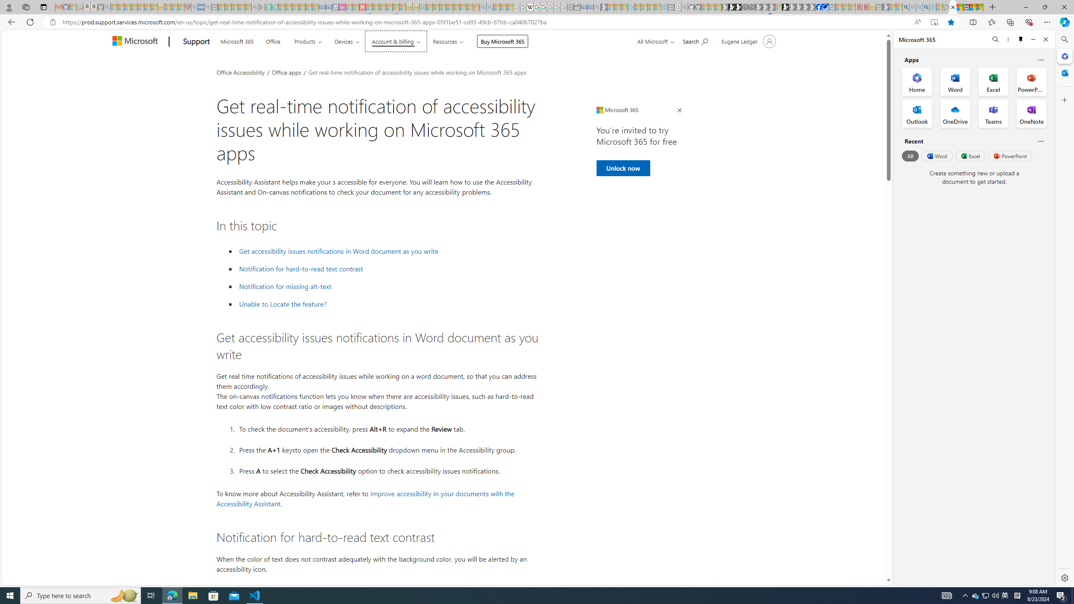  What do you see at coordinates (503, 41) in the screenshot?
I see `Buy Microsoft 365` at bounding box center [503, 41].